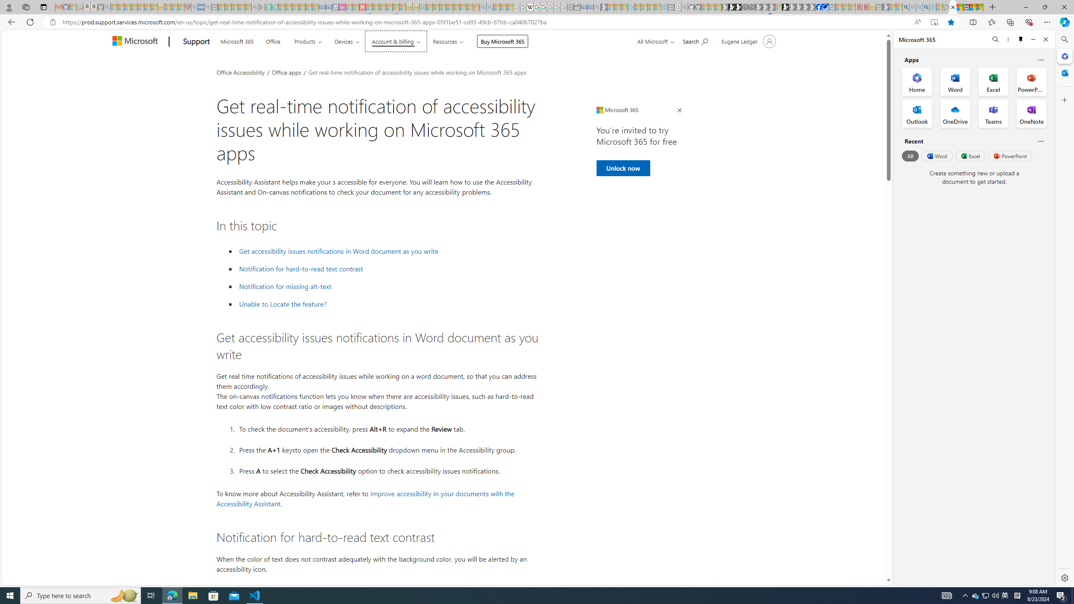  What do you see at coordinates (503, 41) in the screenshot?
I see `Buy Microsoft 365` at bounding box center [503, 41].